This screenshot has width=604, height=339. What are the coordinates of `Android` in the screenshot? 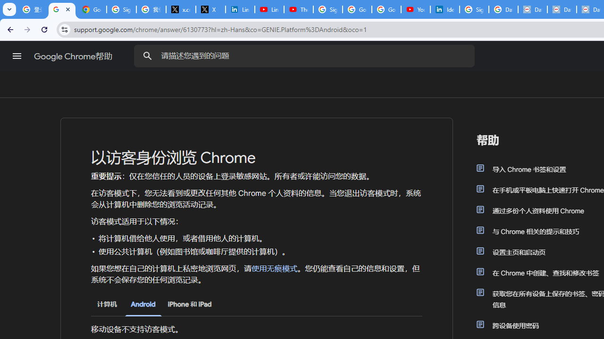 It's located at (143, 304).